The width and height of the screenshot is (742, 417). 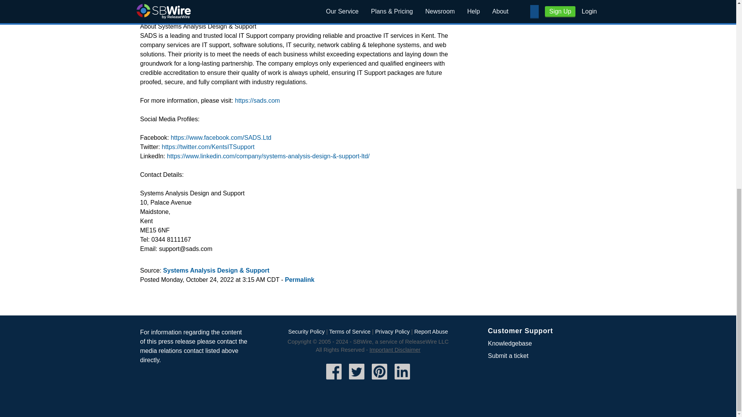 What do you see at coordinates (334, 380) in the screenshot?
I see `Find SBWire on Facebook` at bounding box center [334, 380].